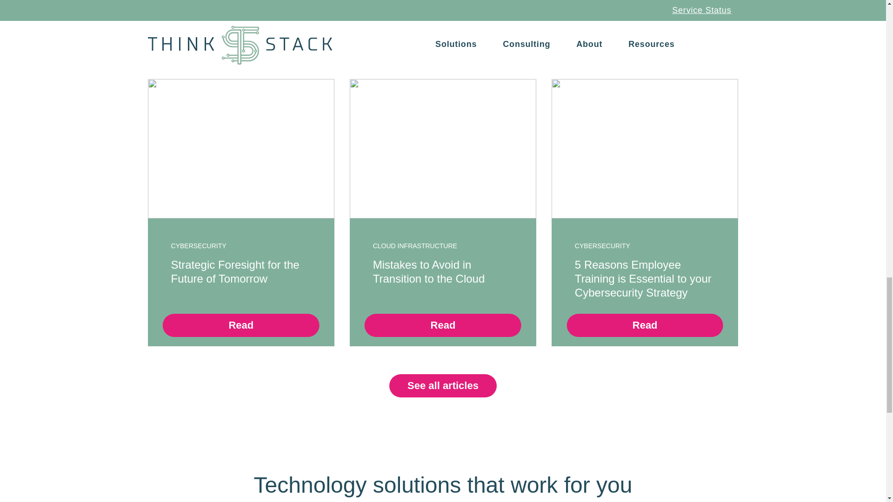 This screenshot has width=893, height=502. What do you see at coordinates (443, 386) in the screenshot?
I see `See all articles` at bounding box center [443, 386].